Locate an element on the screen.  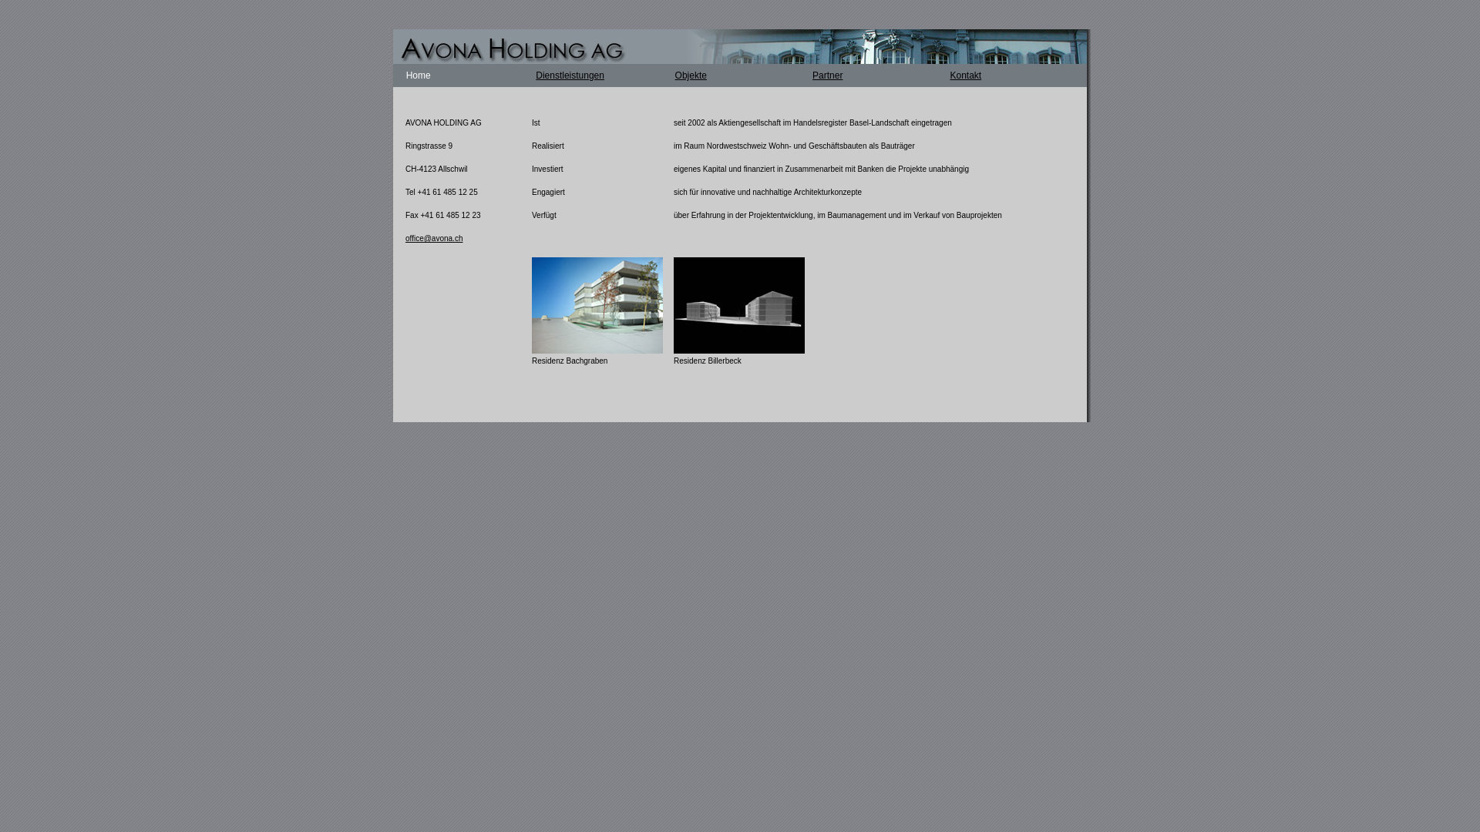
Home is located at coordinates (419, 75).